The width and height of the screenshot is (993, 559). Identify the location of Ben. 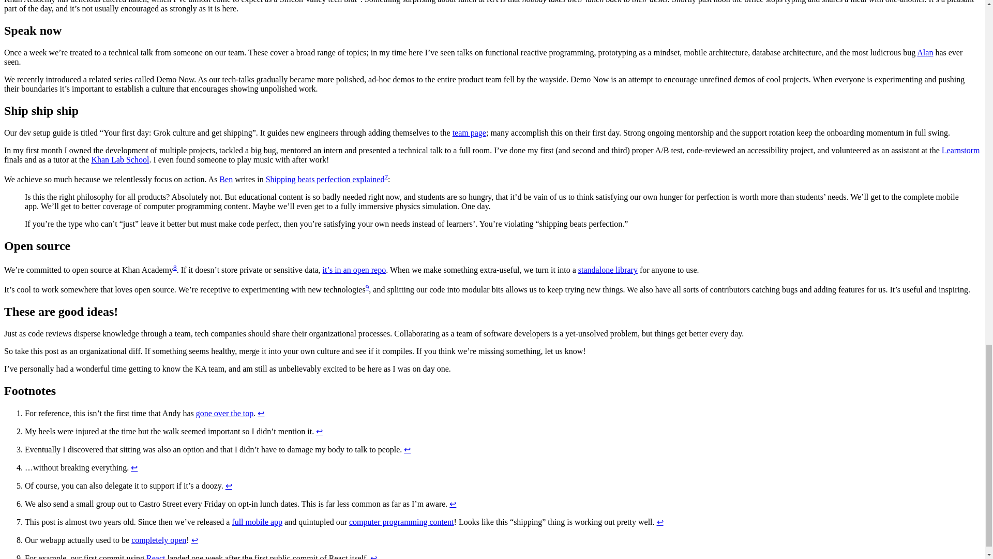
(225, 179).